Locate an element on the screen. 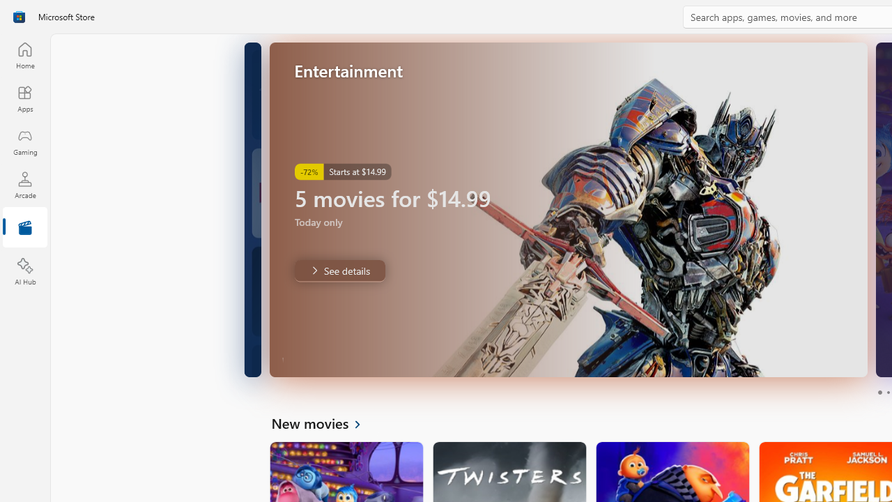  Play Trailer is located at coordinates (819, 357).